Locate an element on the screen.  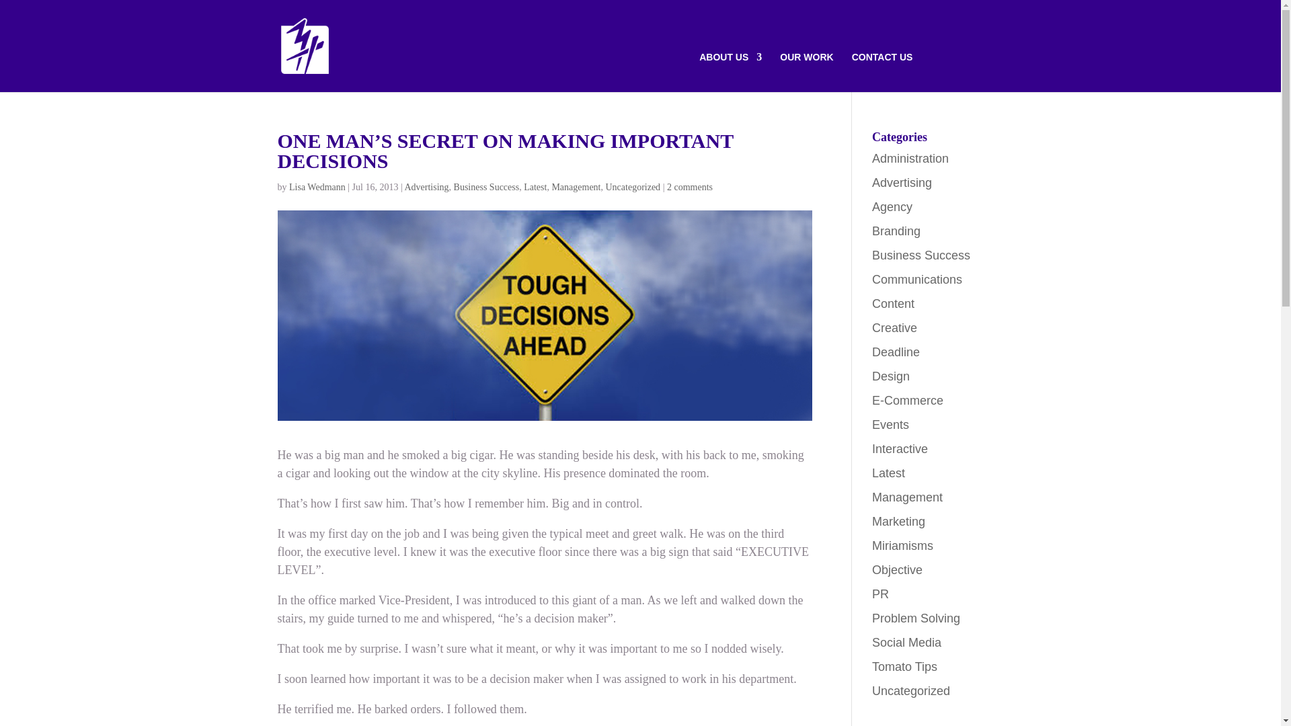
PR is located at coordinates (881, 594).